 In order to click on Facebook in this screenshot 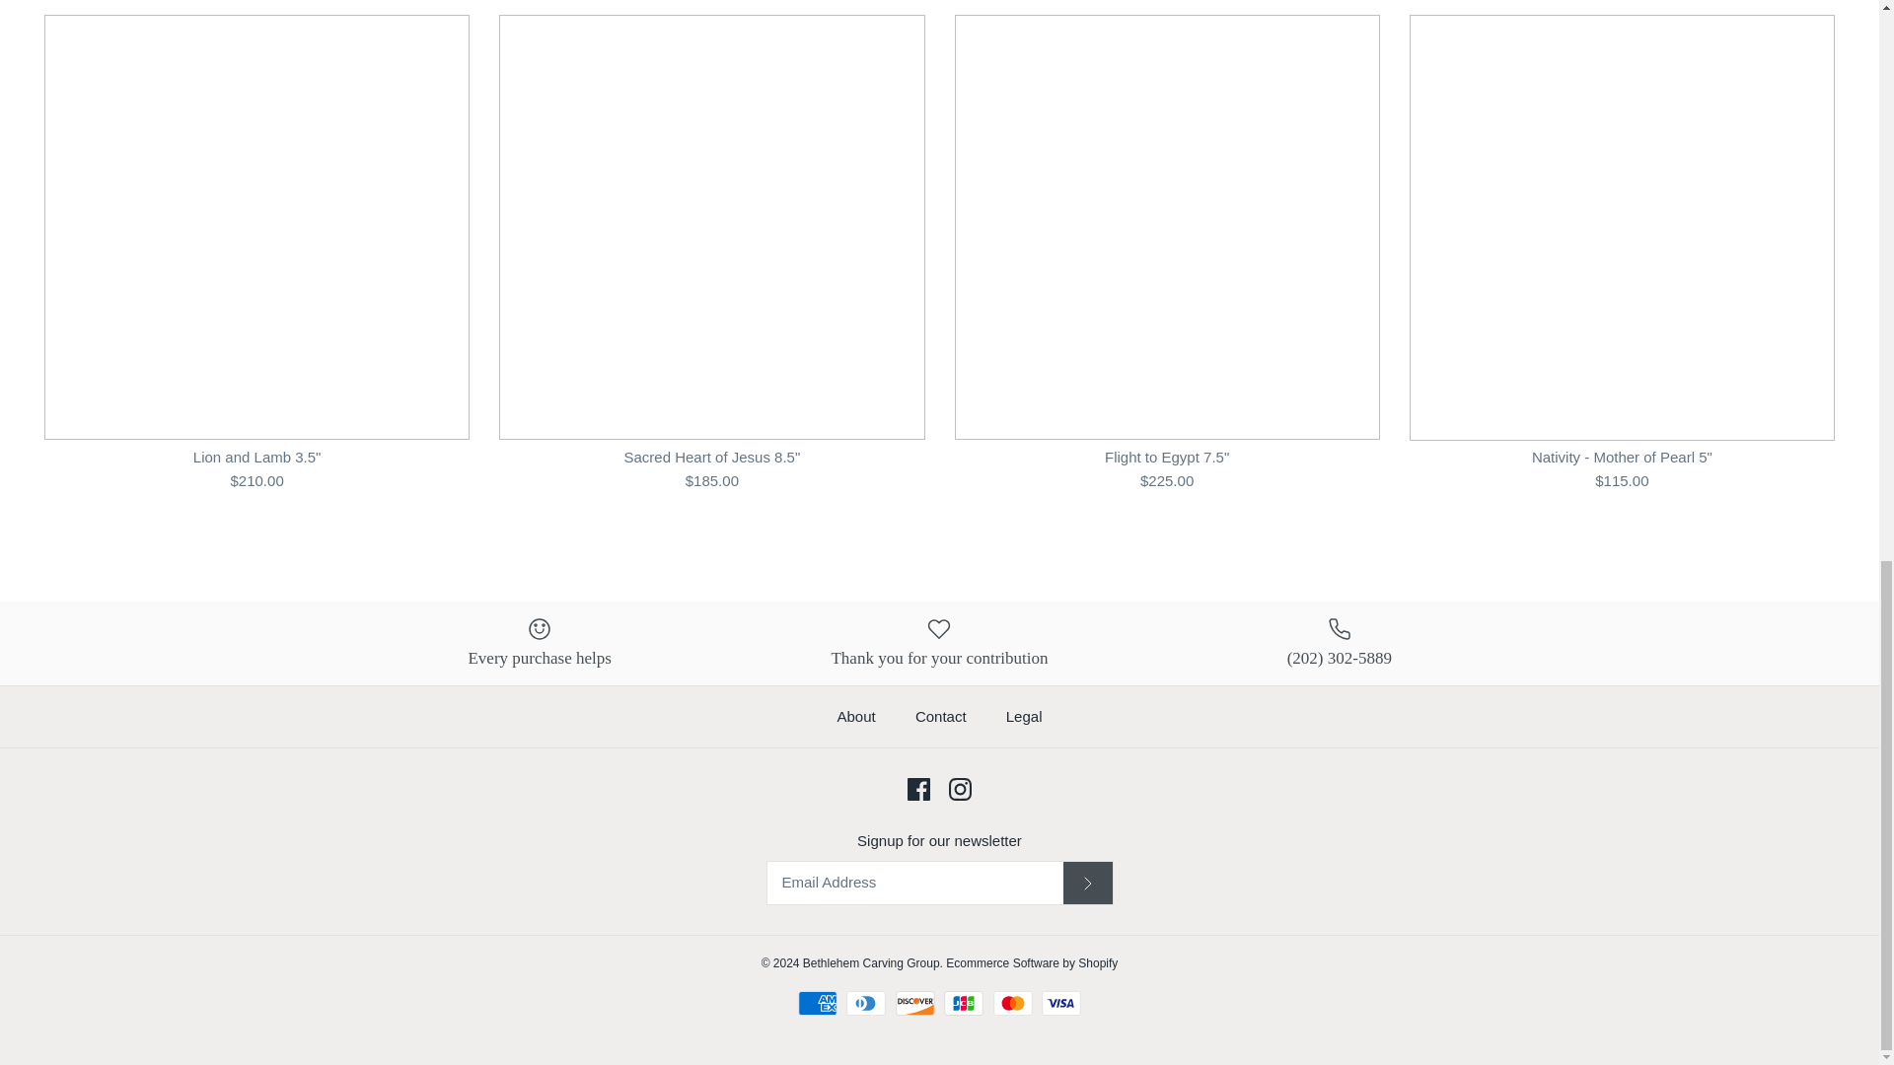, I will do `click(917, 789)`.